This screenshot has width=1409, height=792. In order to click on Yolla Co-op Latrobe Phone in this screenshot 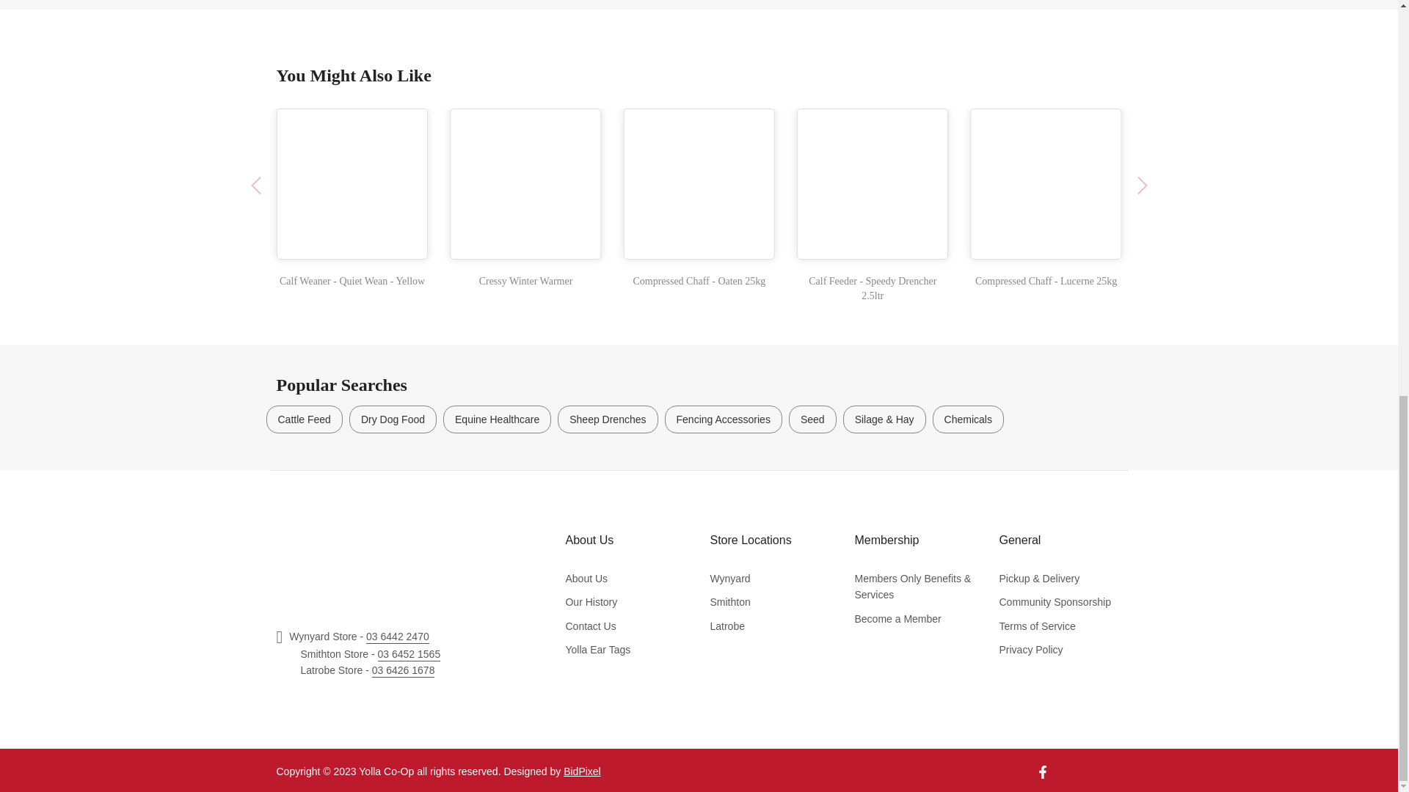, I will do `click(404, 671)`.